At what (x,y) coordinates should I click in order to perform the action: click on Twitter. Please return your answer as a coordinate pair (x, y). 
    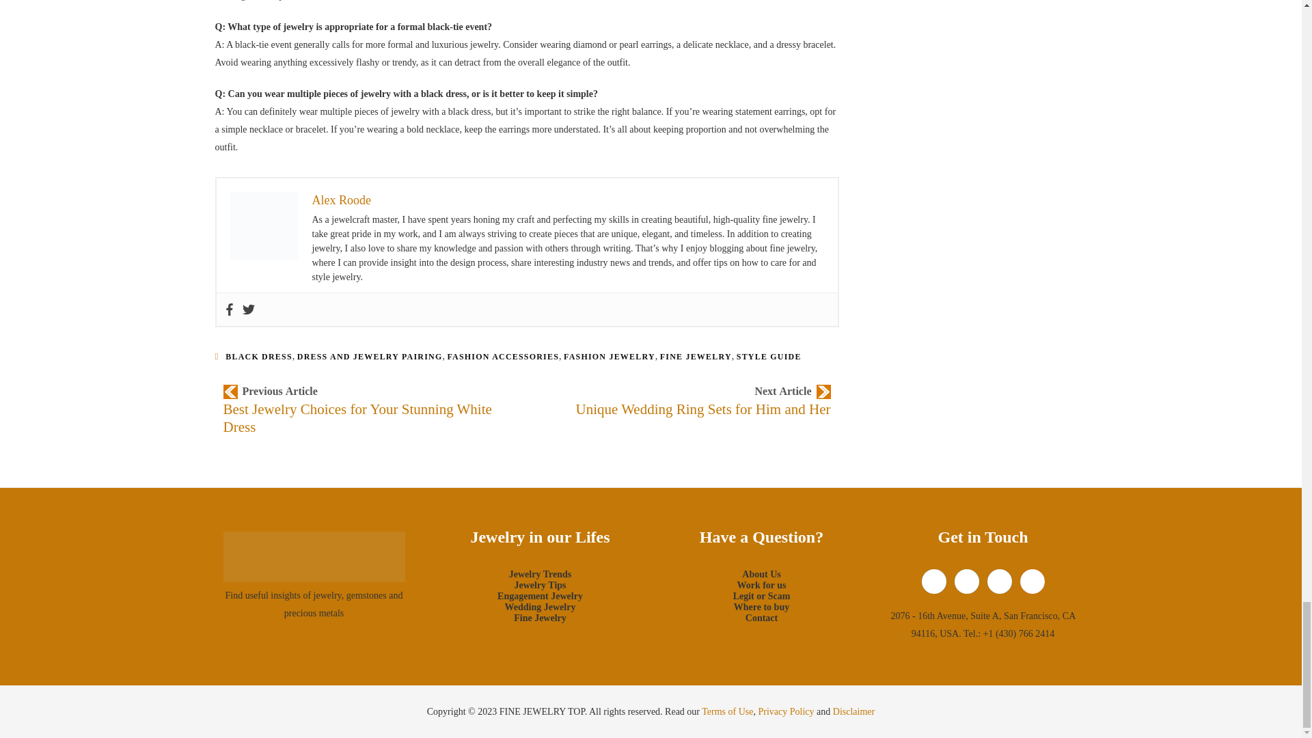
    Looking at the image, I should click on (247, 309).